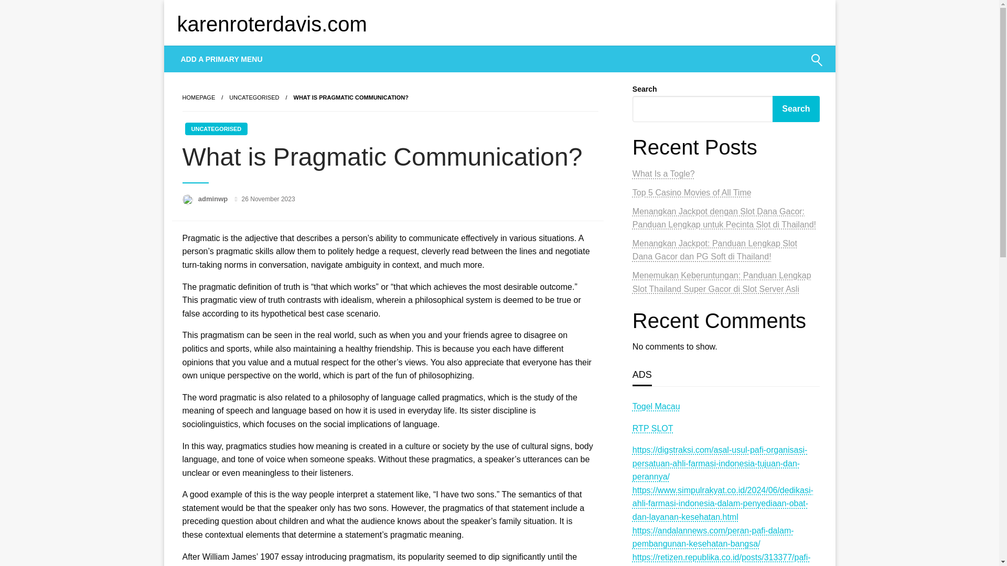 This screenshot has width=1007, height=566. I want to click on Search, so click(796, 109).